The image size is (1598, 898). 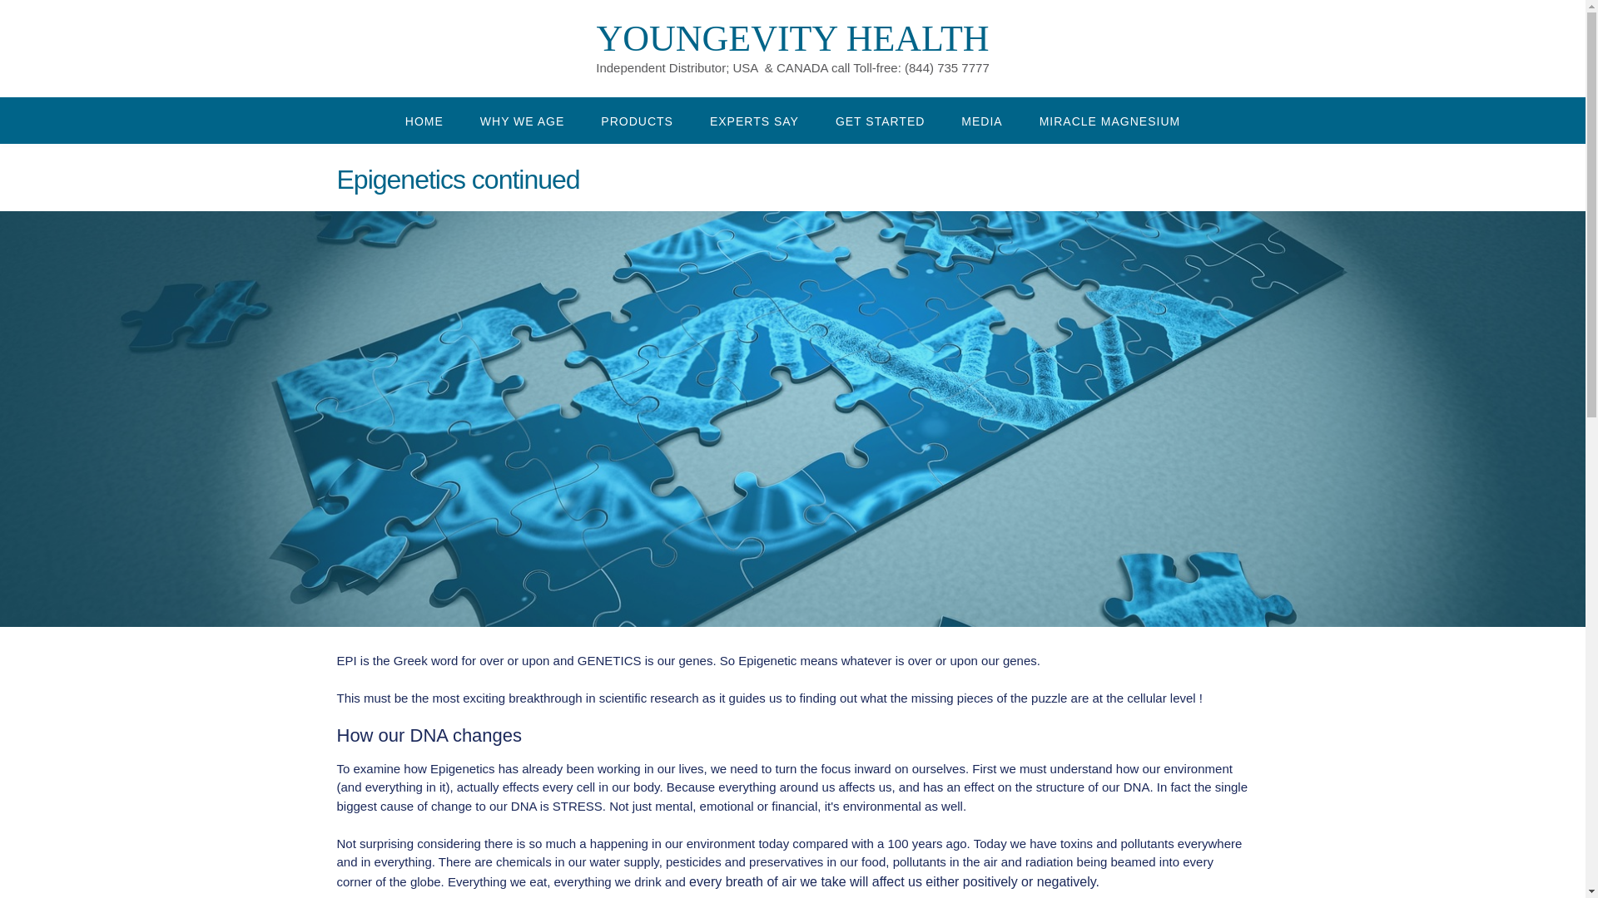 I want to click on EXPERTS SAY, so click(x=754, y=119).